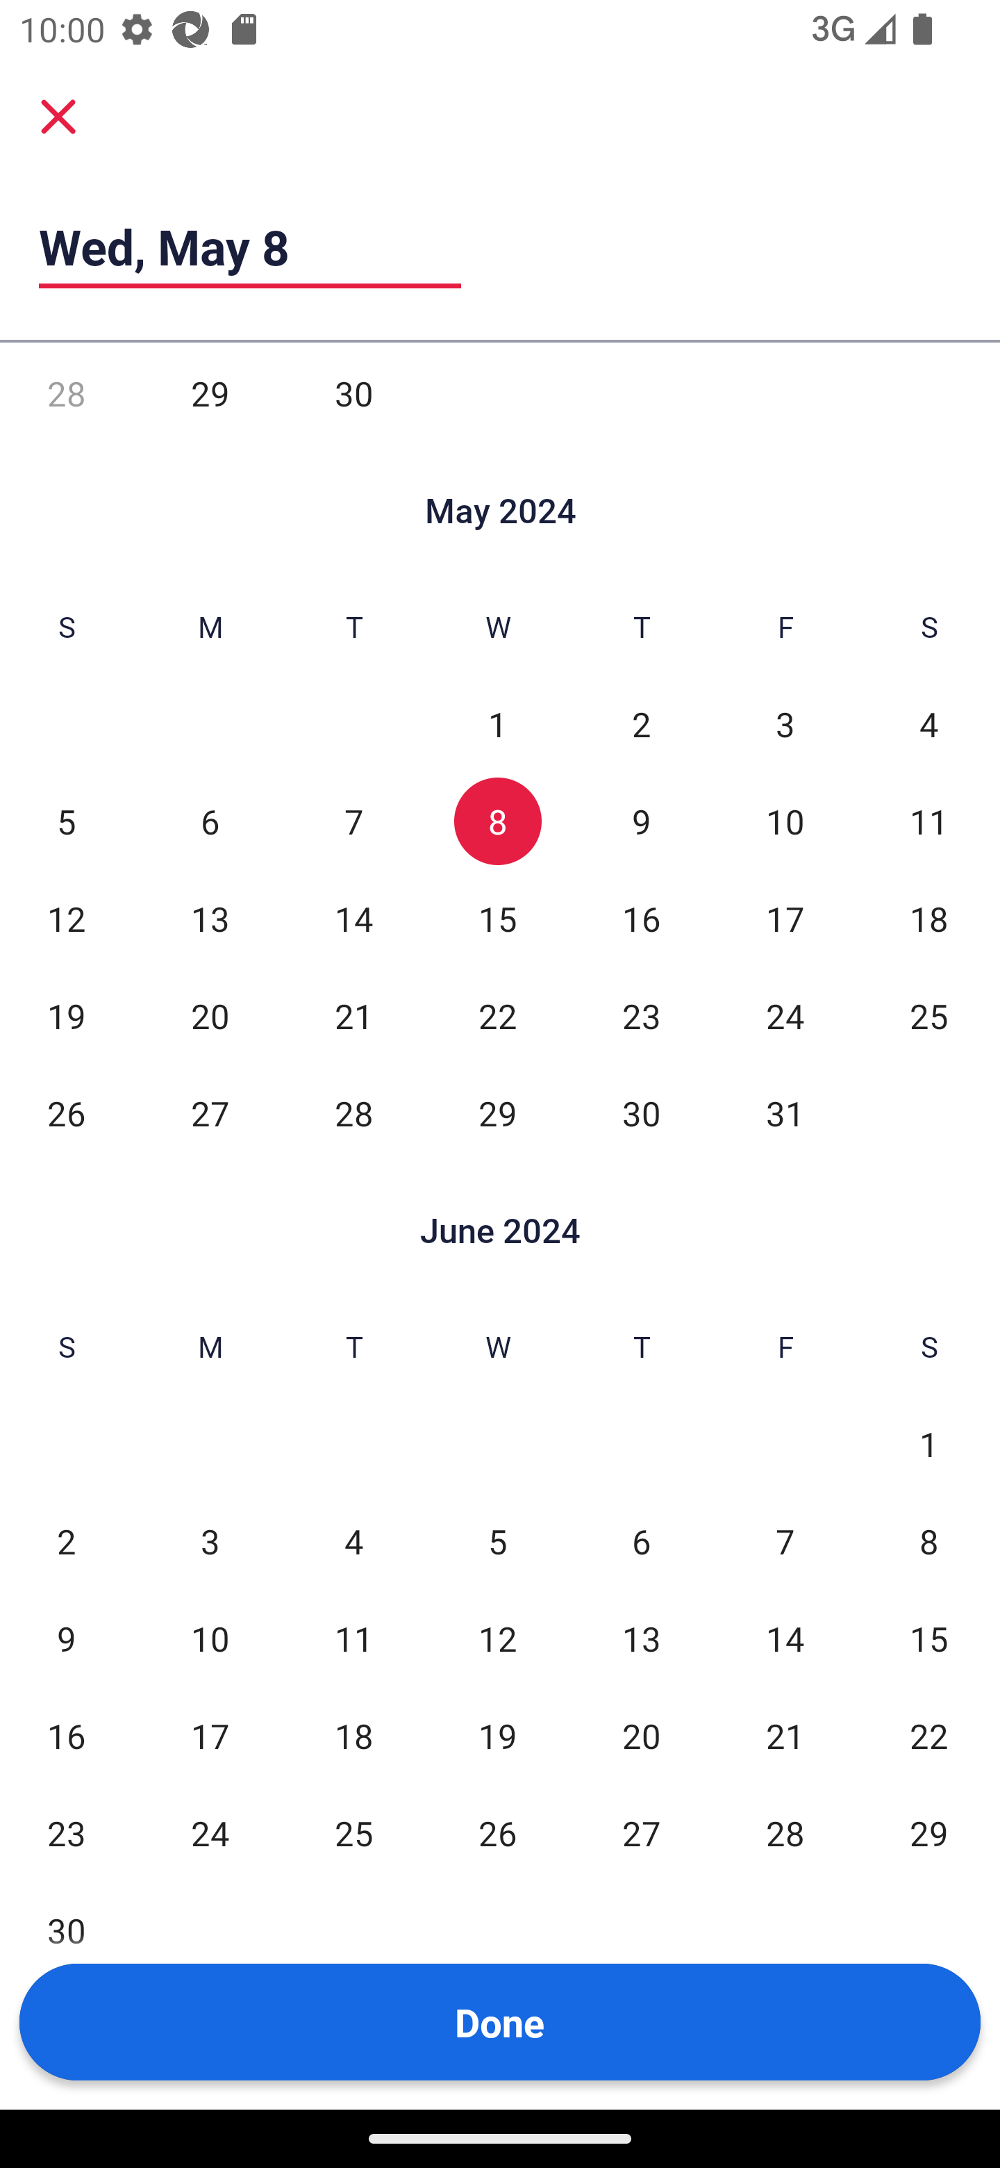 This screenshot has height=2168, width=1000. Describe the element at coordinates (785, 820) in the screenshot. I see `10 Fri, May 10, Not Selected` at that location.